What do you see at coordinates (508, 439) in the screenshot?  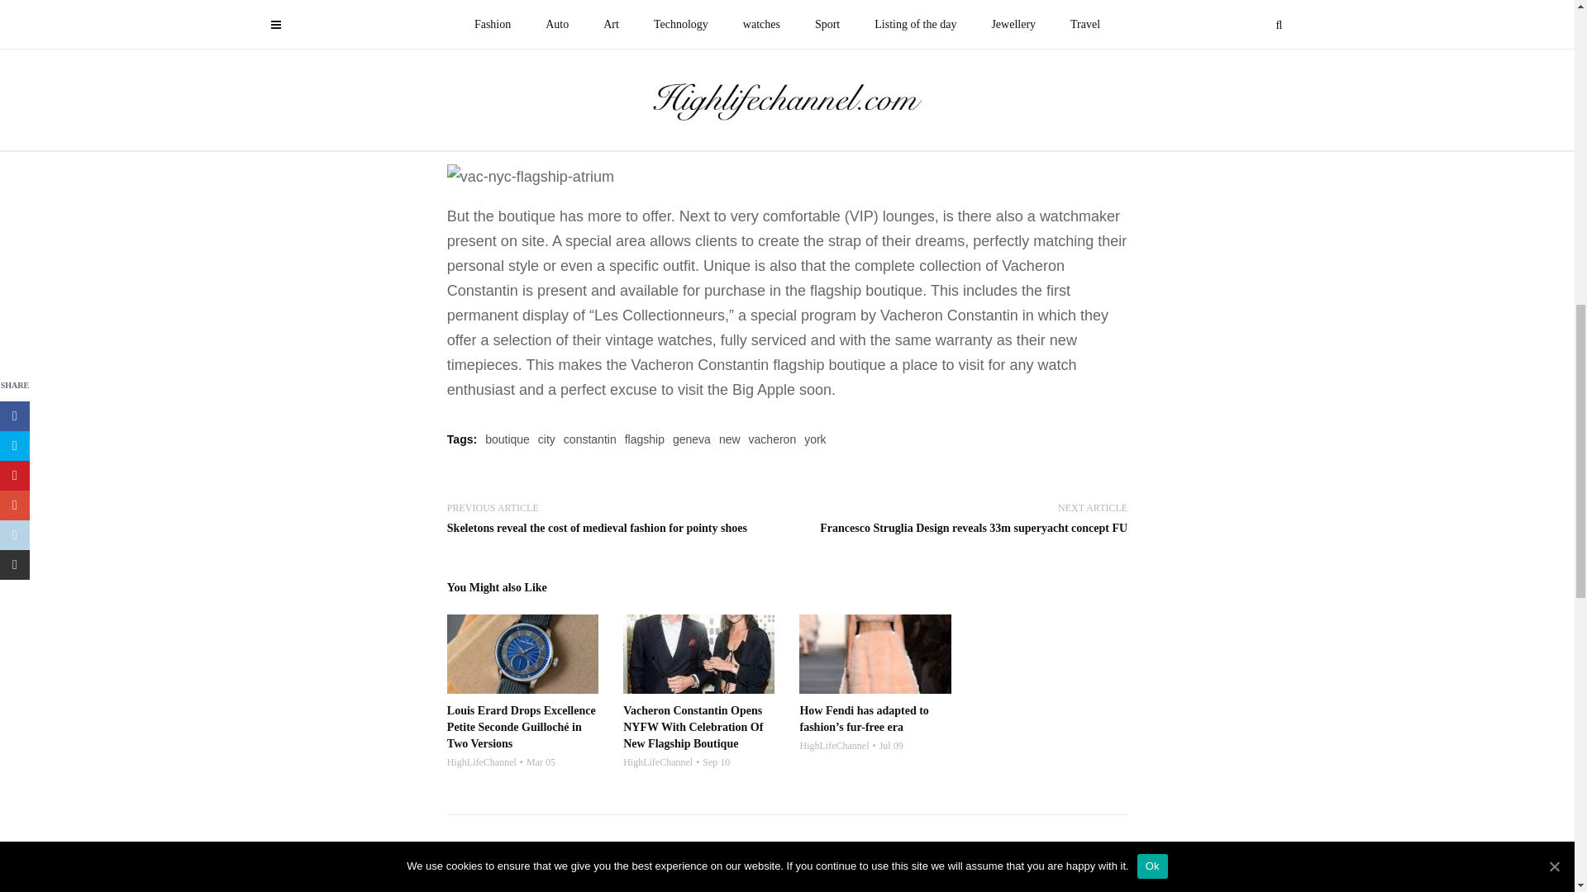 I see `boutique` at bounding box center [508, 439].